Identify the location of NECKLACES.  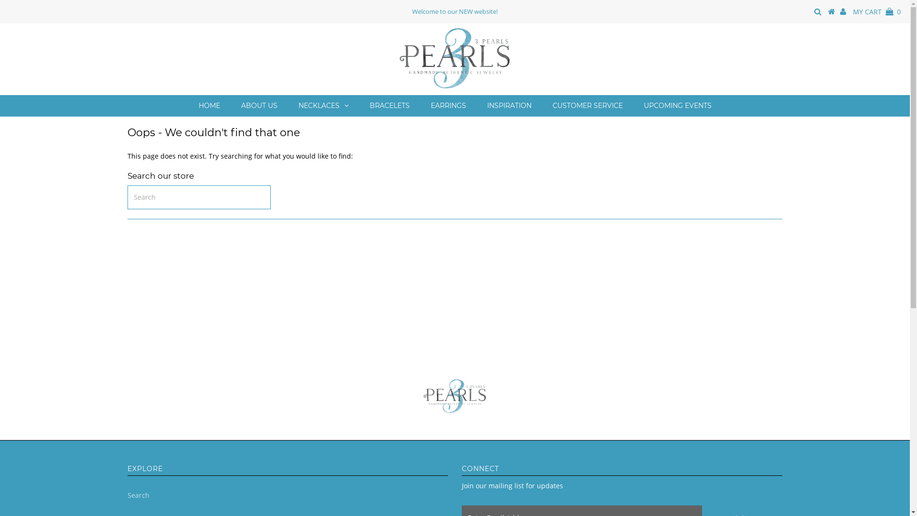
(323, 106).